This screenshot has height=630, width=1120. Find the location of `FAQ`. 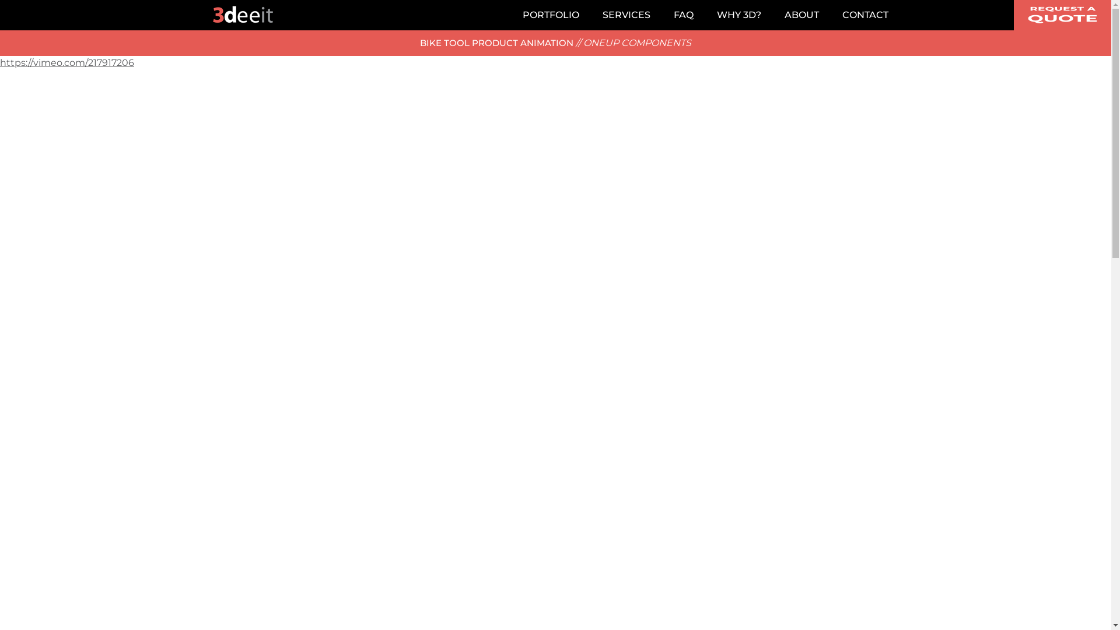

FAQ is located at coordinates (683, 15).